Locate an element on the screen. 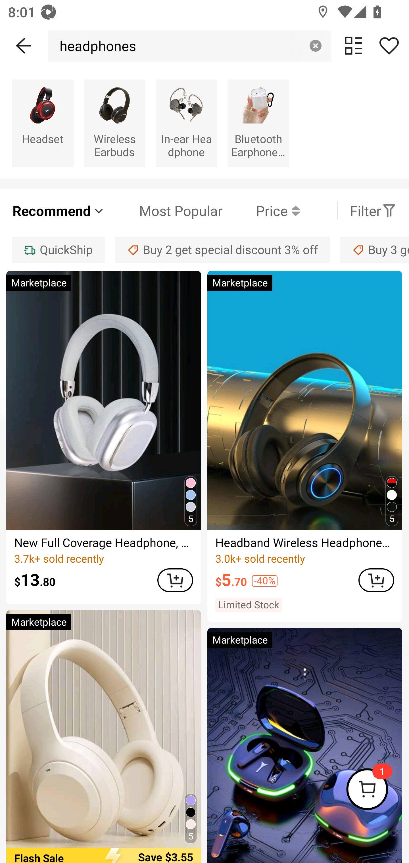 This screenshot has width=409, height=863. Price is located at coordinates (261, 210).